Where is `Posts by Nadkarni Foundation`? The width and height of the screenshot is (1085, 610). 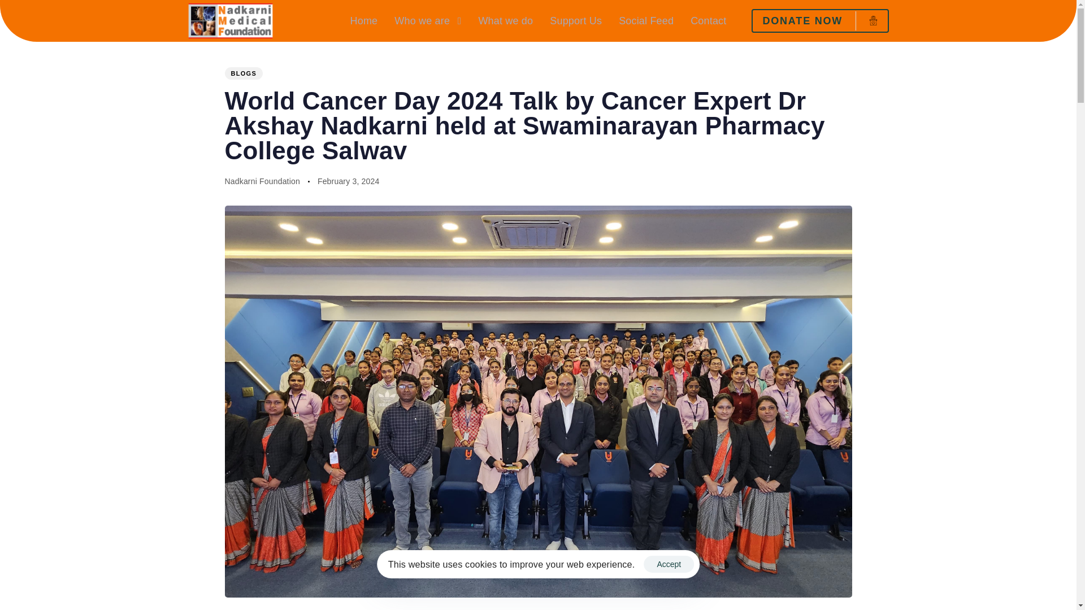
Posts by Nadkarni Foundation is located at coordinates (262, 181).